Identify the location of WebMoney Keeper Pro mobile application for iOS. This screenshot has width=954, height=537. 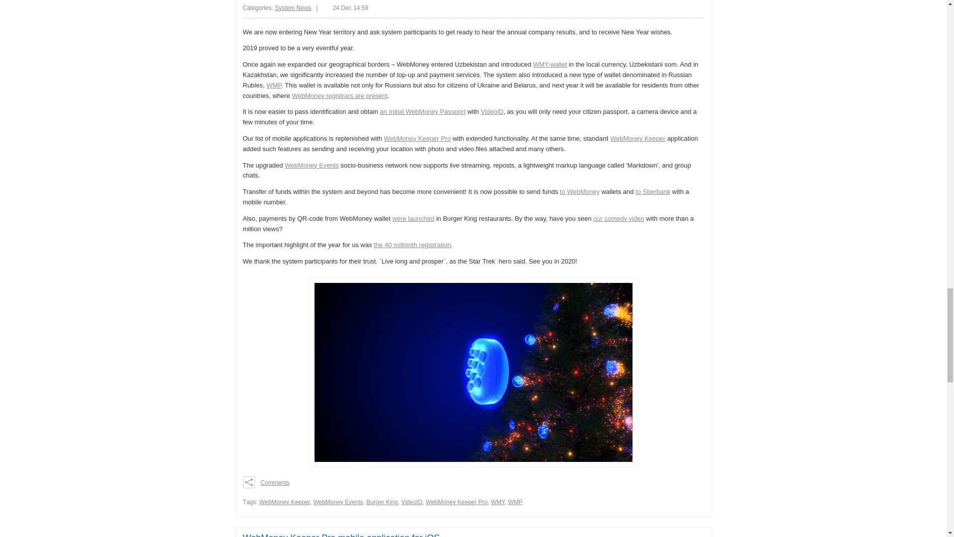
(341, 535).